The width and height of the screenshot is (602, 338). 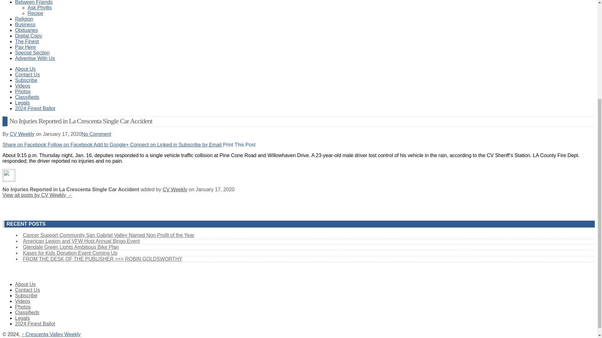 I want to click on Subscribe, so click(x=26, y=80).